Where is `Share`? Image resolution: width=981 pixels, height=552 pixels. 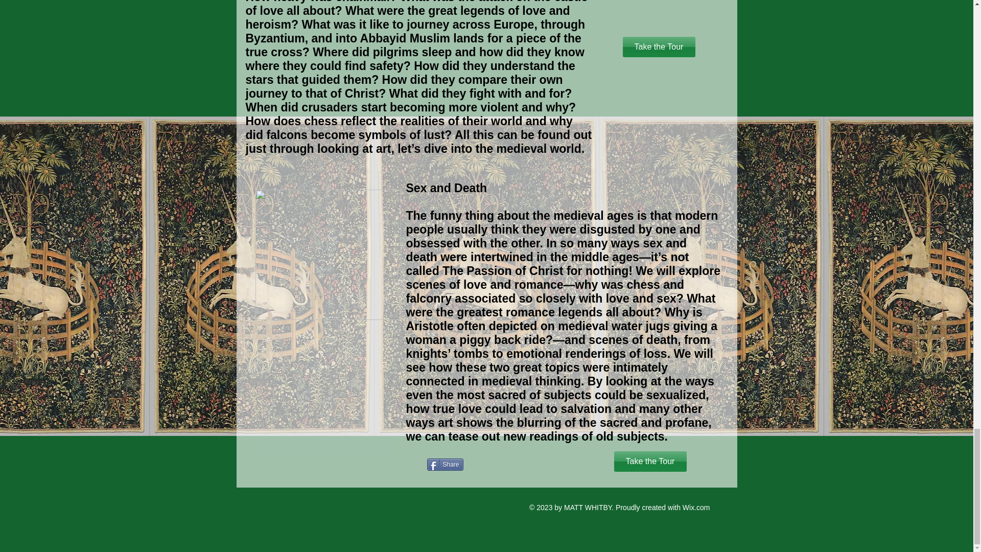
Share is located at coordinates (445, 465).